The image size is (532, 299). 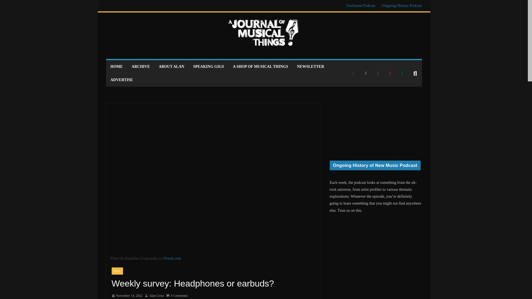 I want to click on NEWSLETTER, so click(x=310, y=66).